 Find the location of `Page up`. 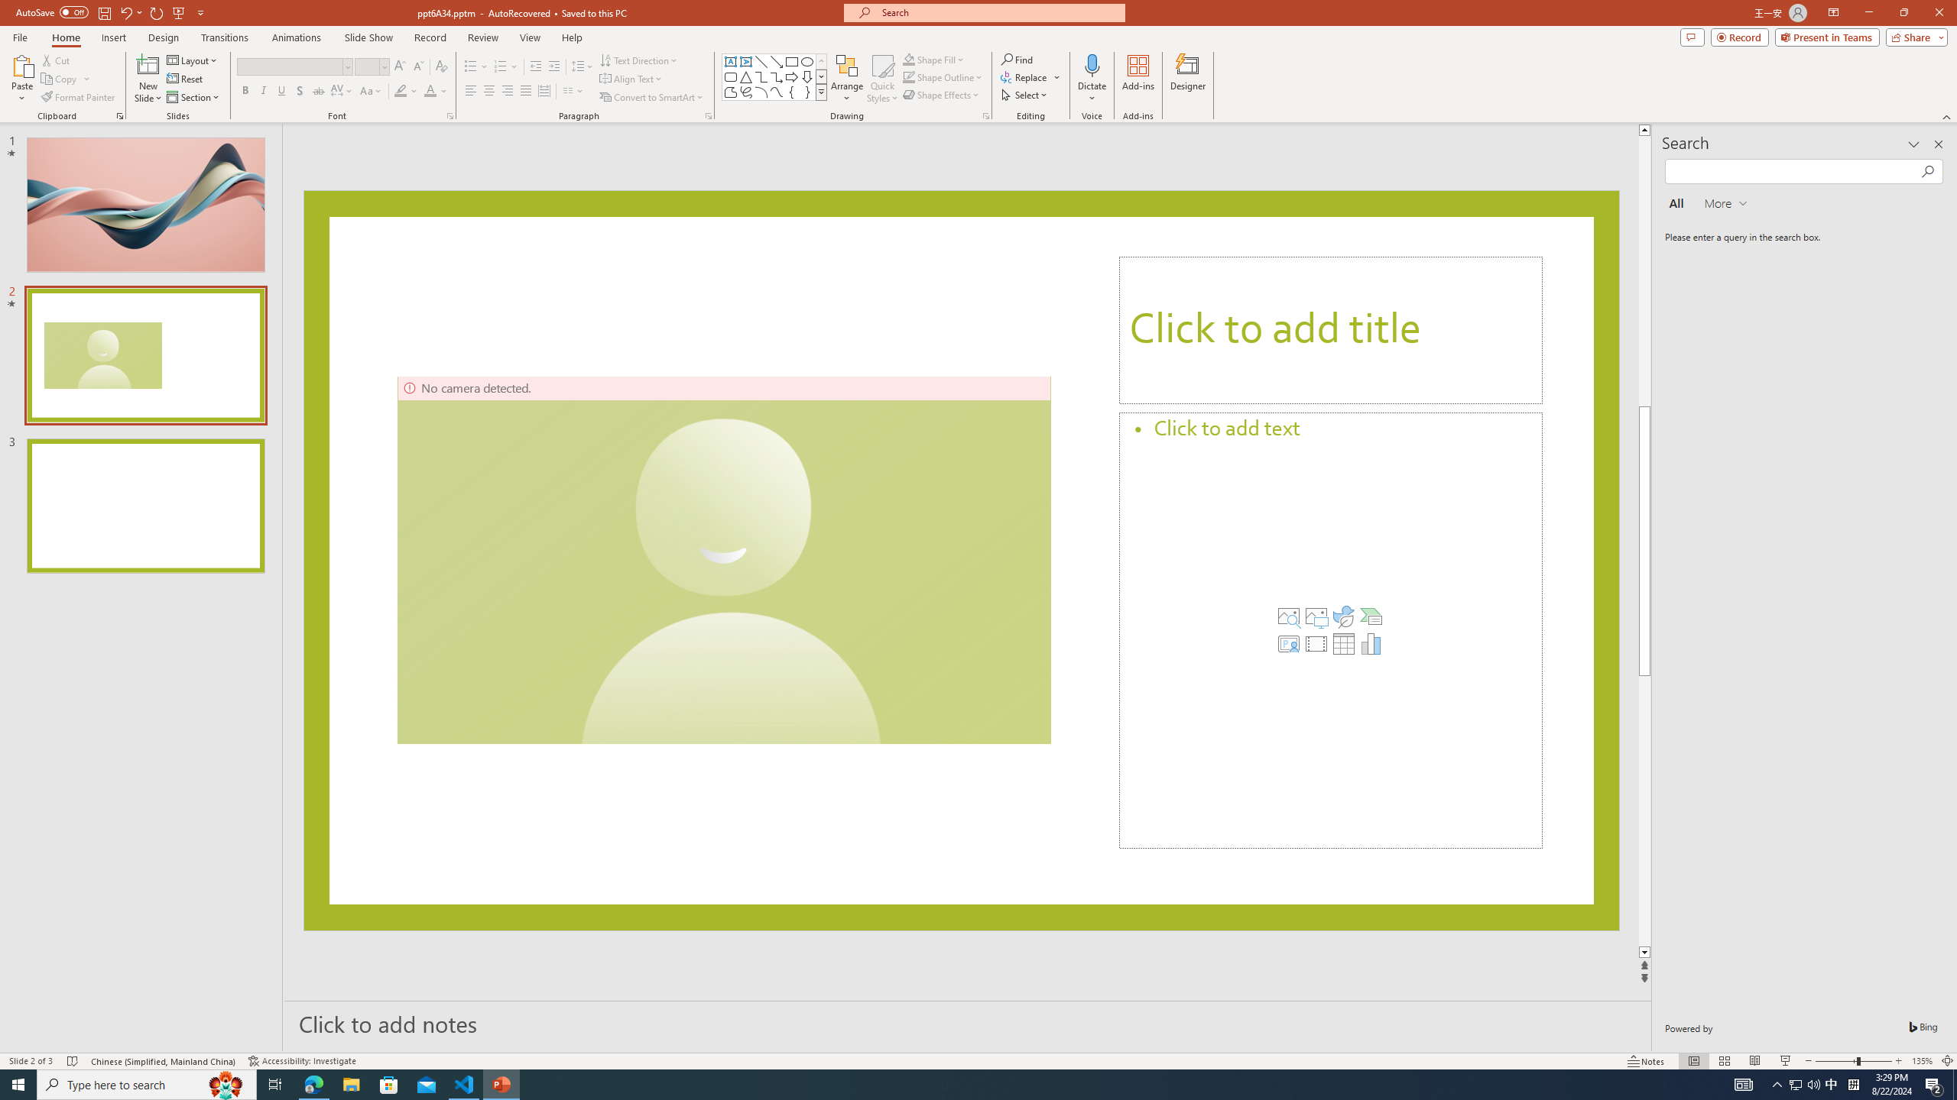

Page up is located at coordinates (1647, 270).